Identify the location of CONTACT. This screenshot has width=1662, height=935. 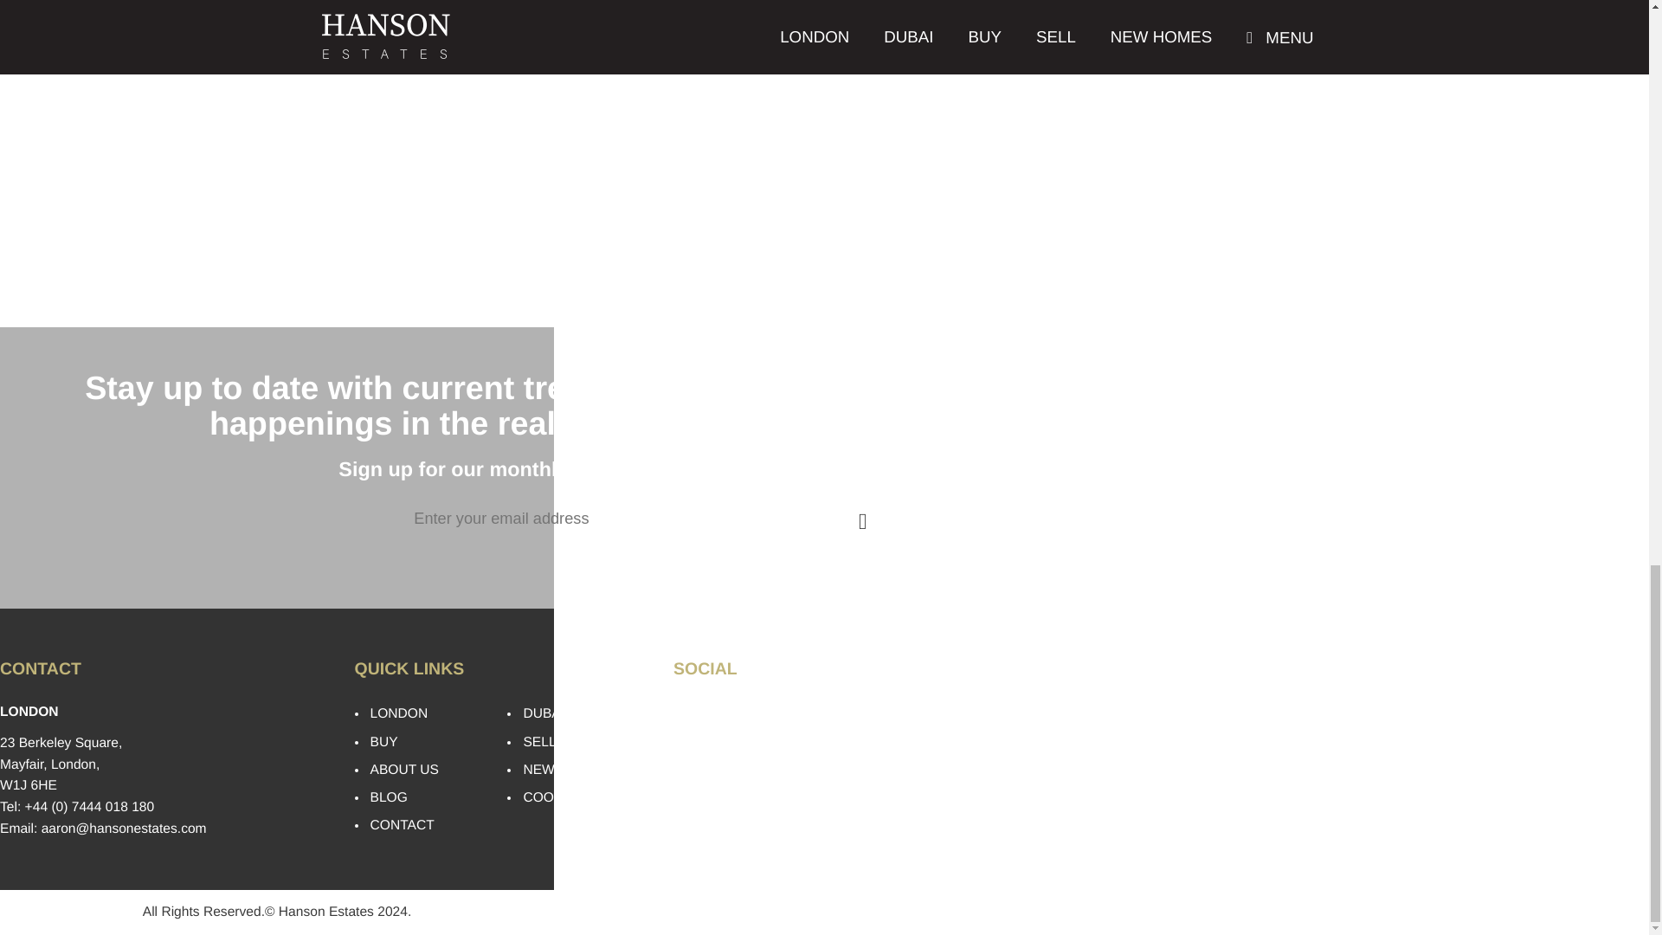
(402, 826).